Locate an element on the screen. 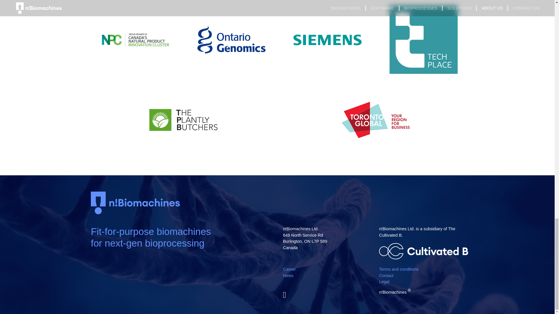 The image size is (559, 314). Contact is located at coordinates (423, 276).